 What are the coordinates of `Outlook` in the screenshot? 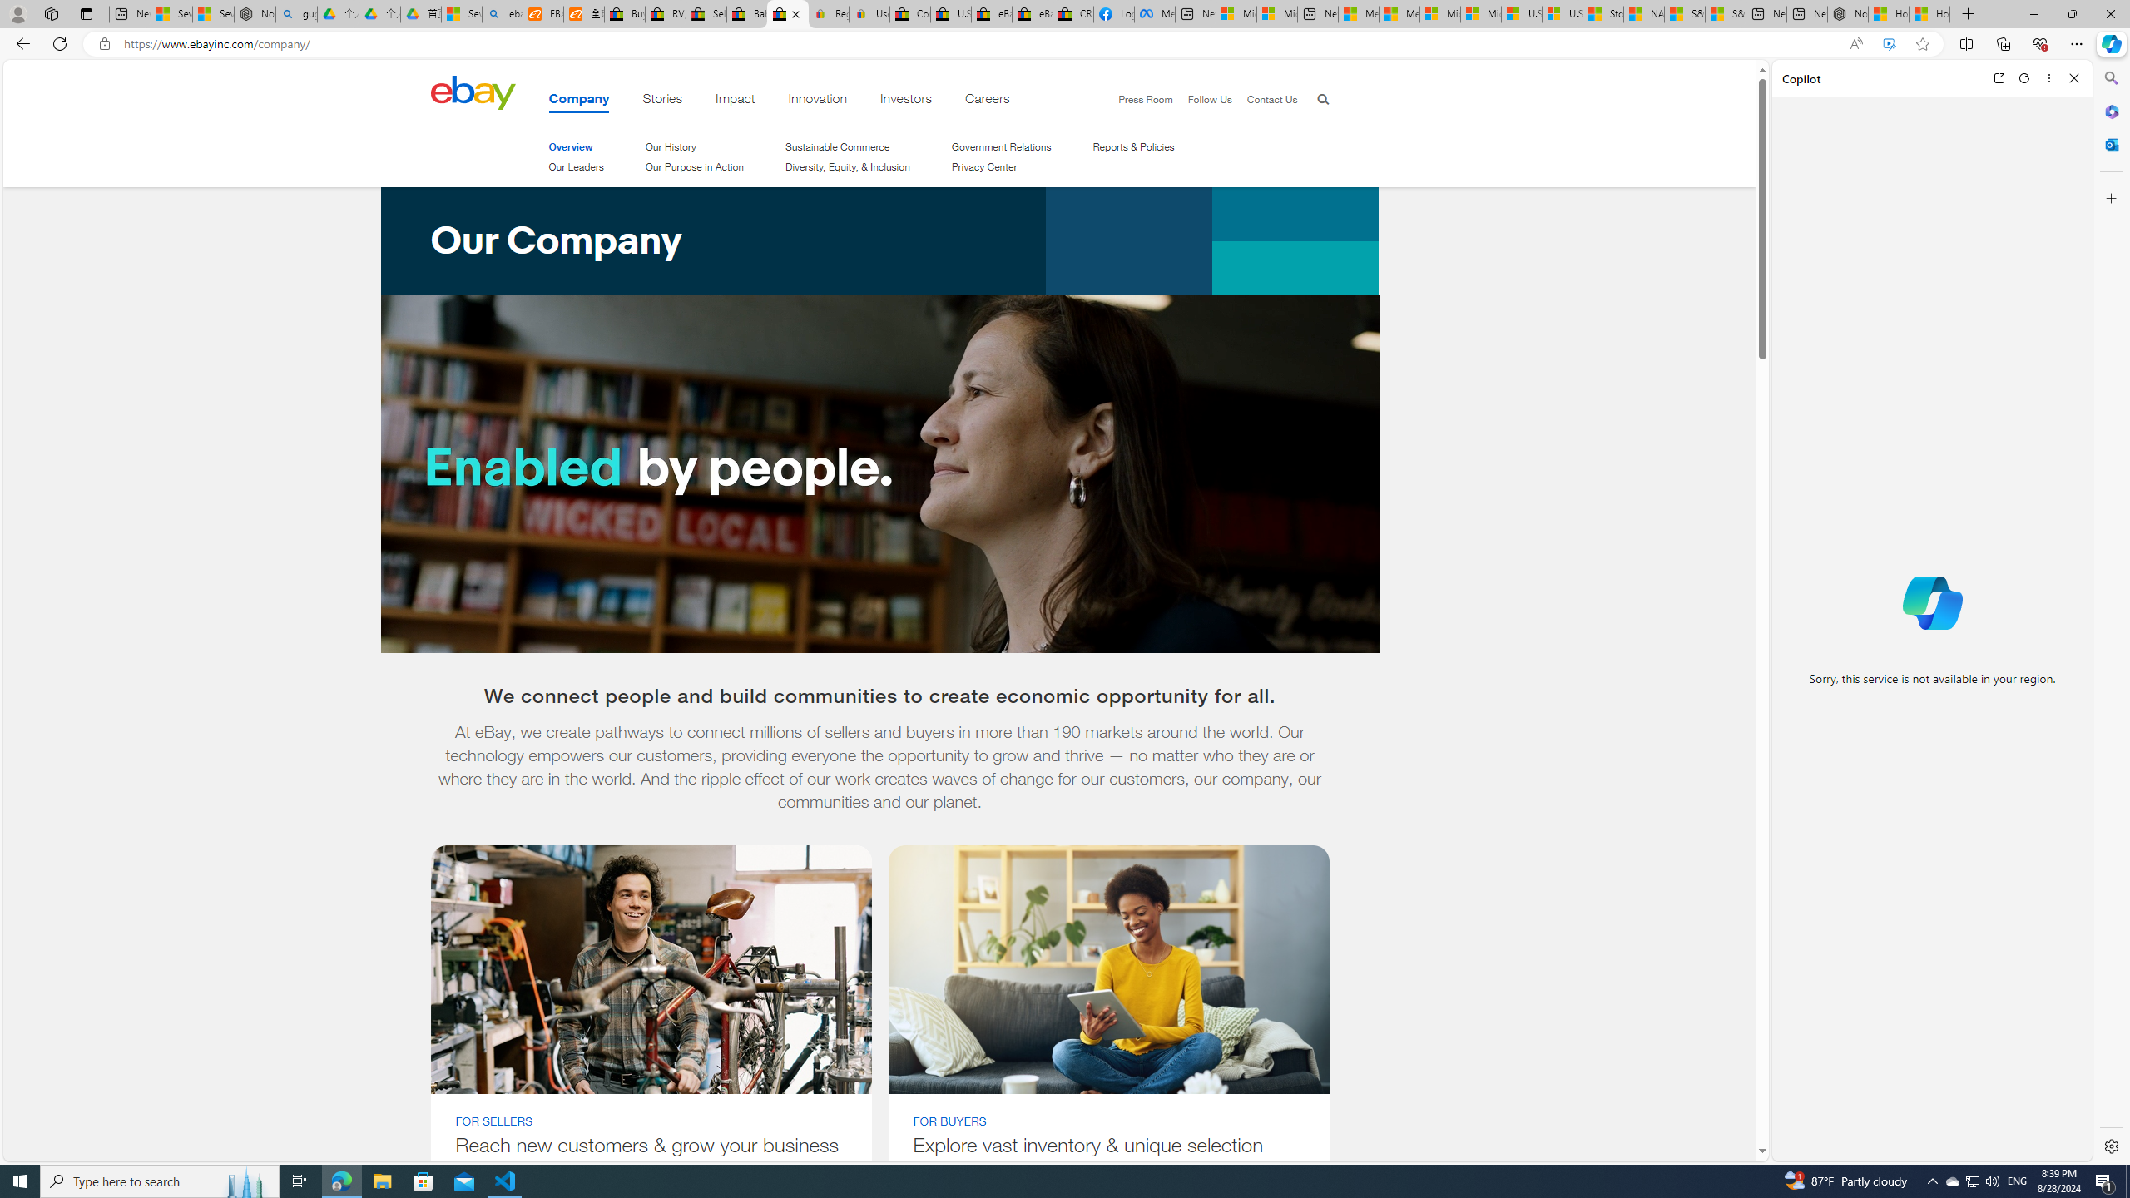 It's located at (2110, 144).